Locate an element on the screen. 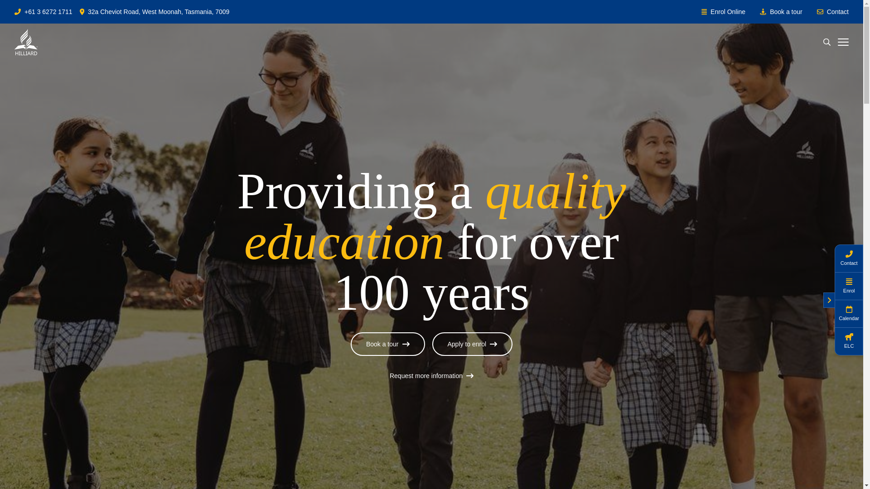 This screenshot has height=489, width=870. Request more information is located at coordinates (431, 376).